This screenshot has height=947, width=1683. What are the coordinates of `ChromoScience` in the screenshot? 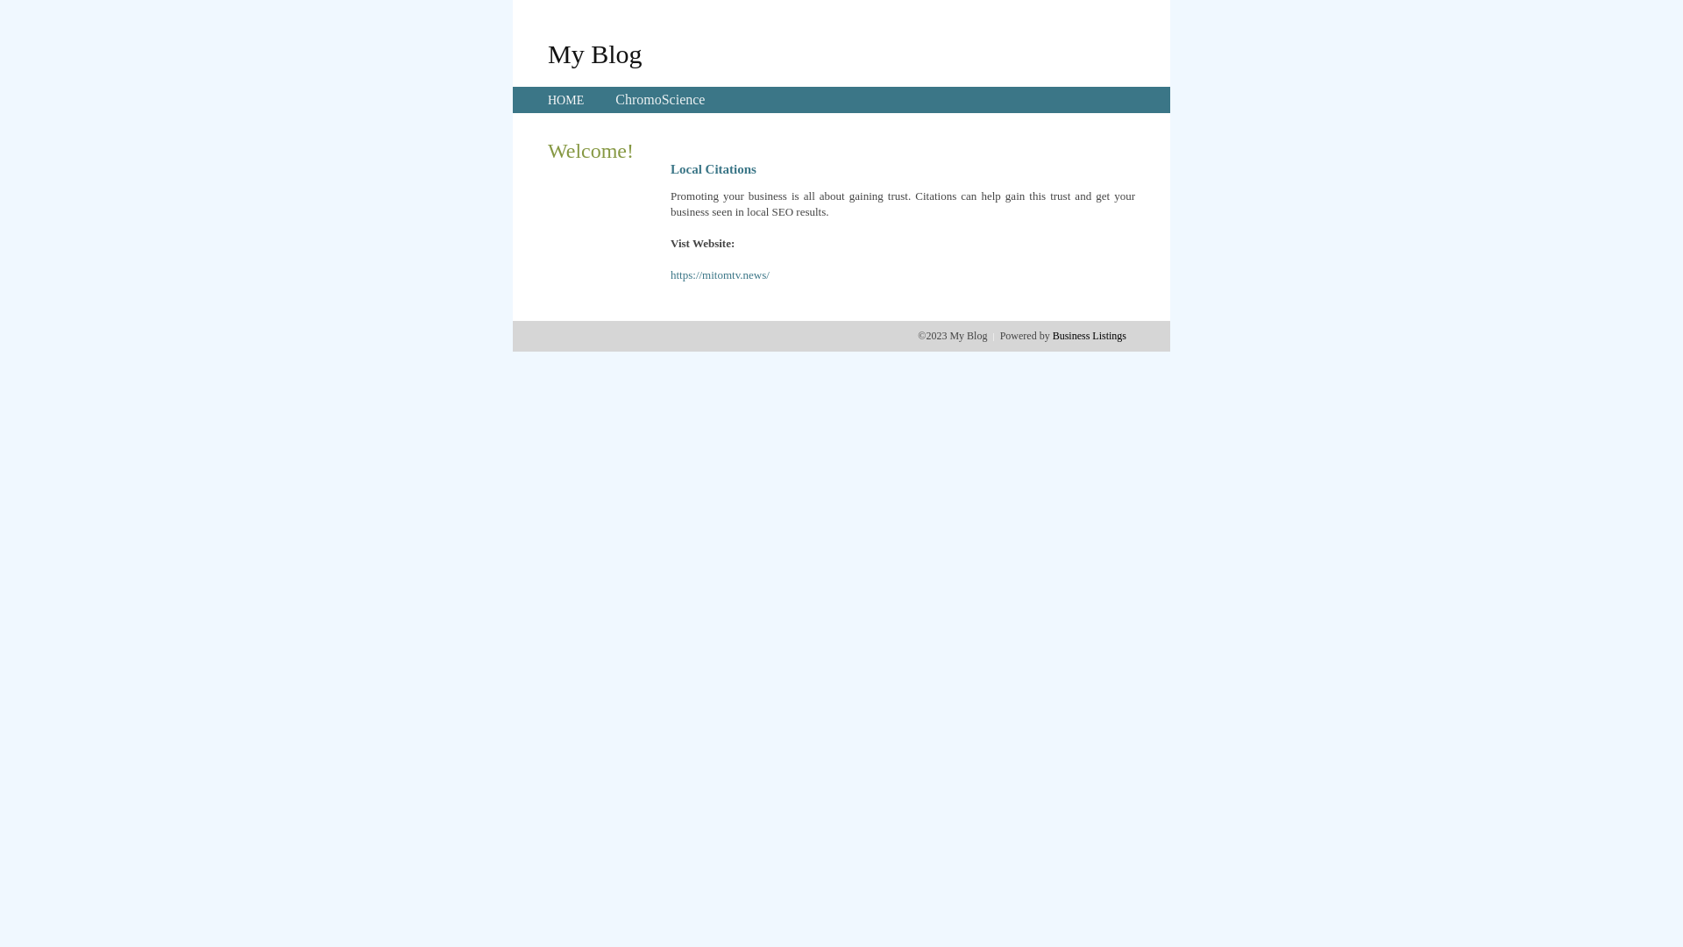 It's located at (660, 100).